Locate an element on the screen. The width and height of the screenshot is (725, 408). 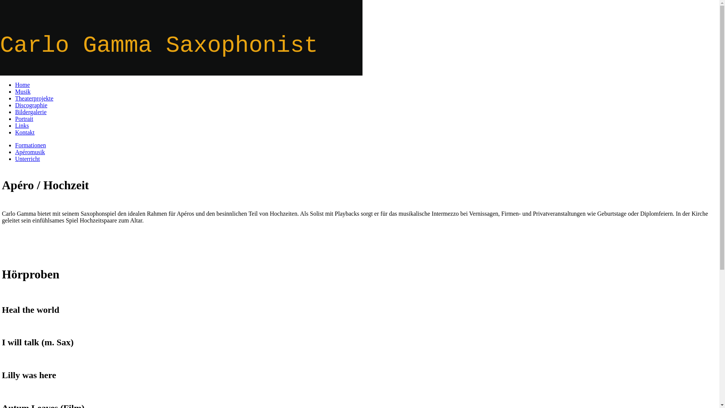
Musik is located at coordinates (23, 91).